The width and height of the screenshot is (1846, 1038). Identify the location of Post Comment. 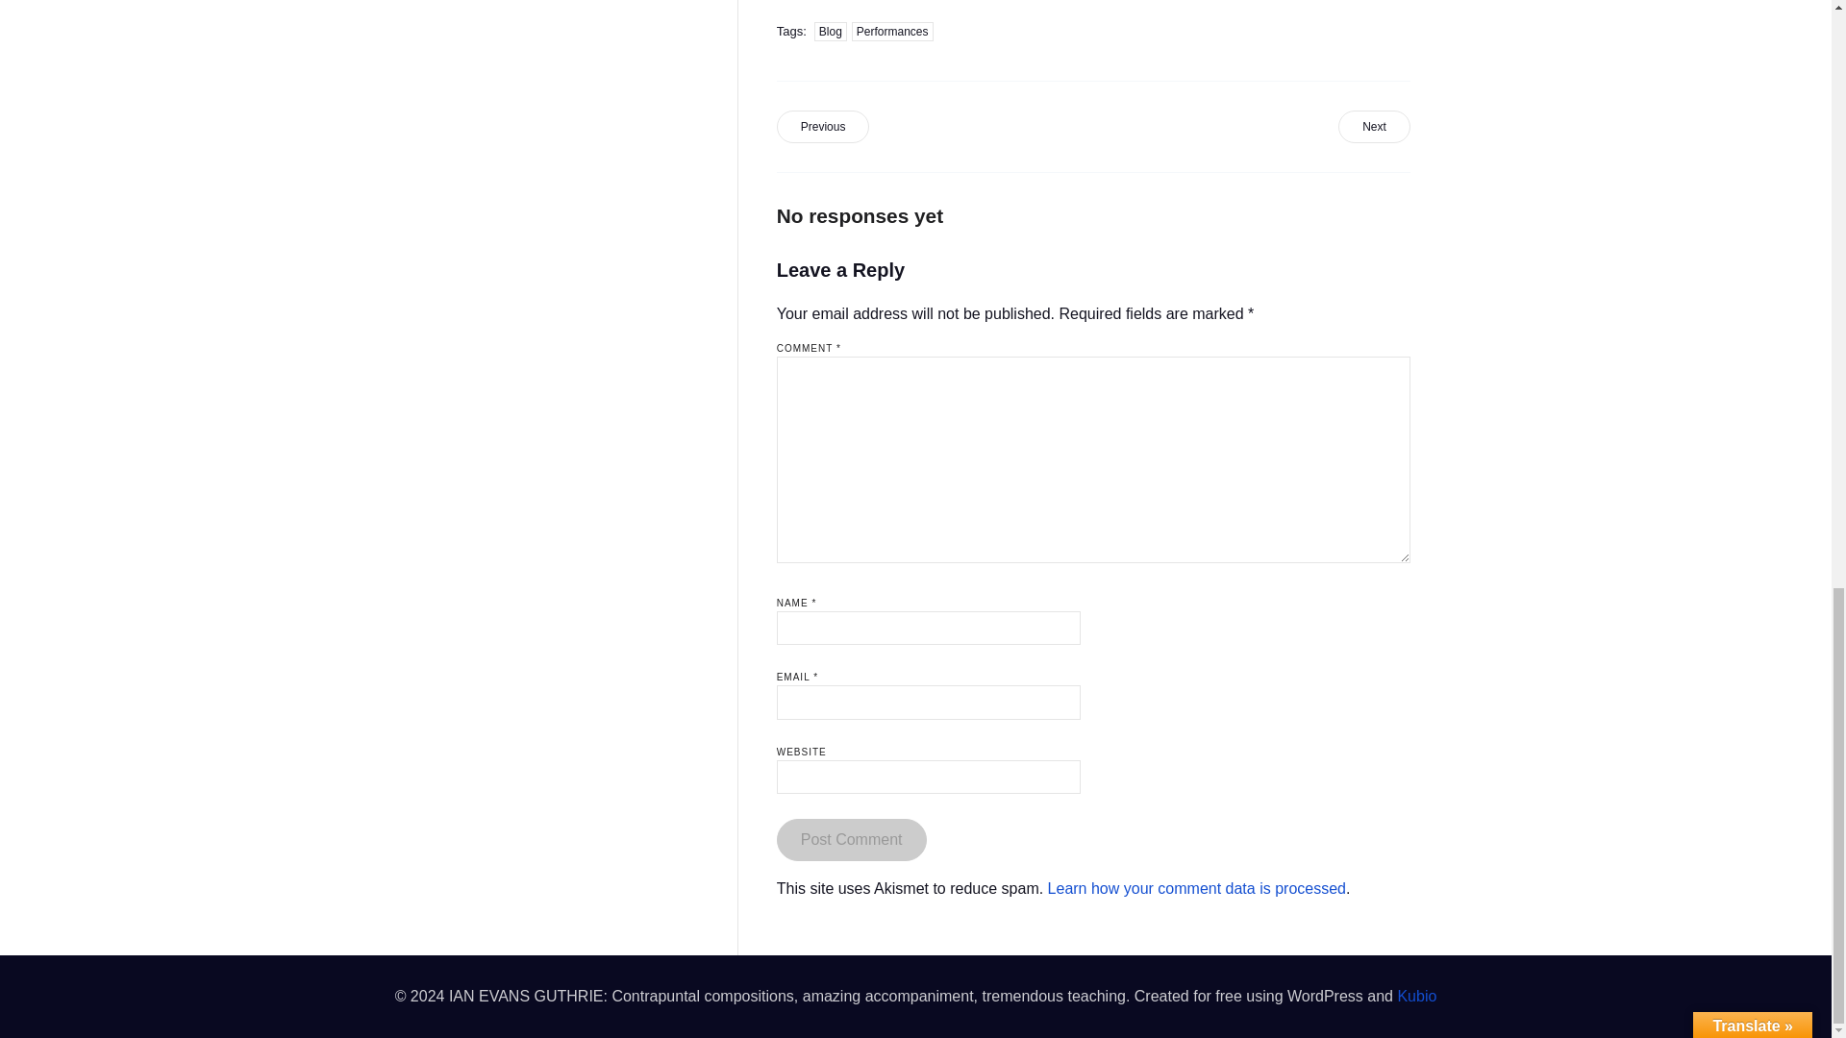
(852, 840).